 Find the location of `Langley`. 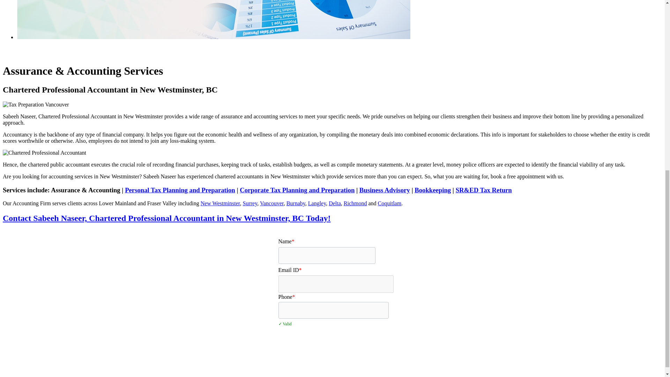

Langley is located at coordinates (317, 203).